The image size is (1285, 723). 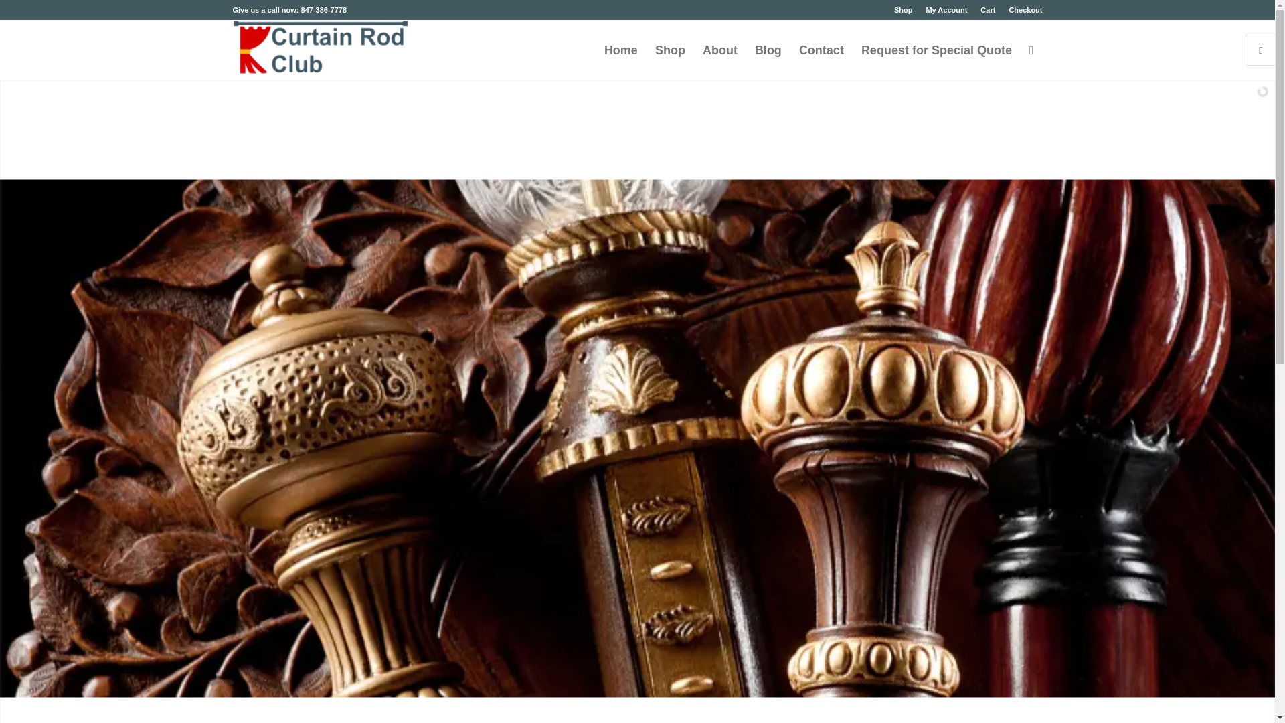 What do you see at coordinates (946, 10) in the screenshot?
I see `My Account` at bounding box center [946, 10].